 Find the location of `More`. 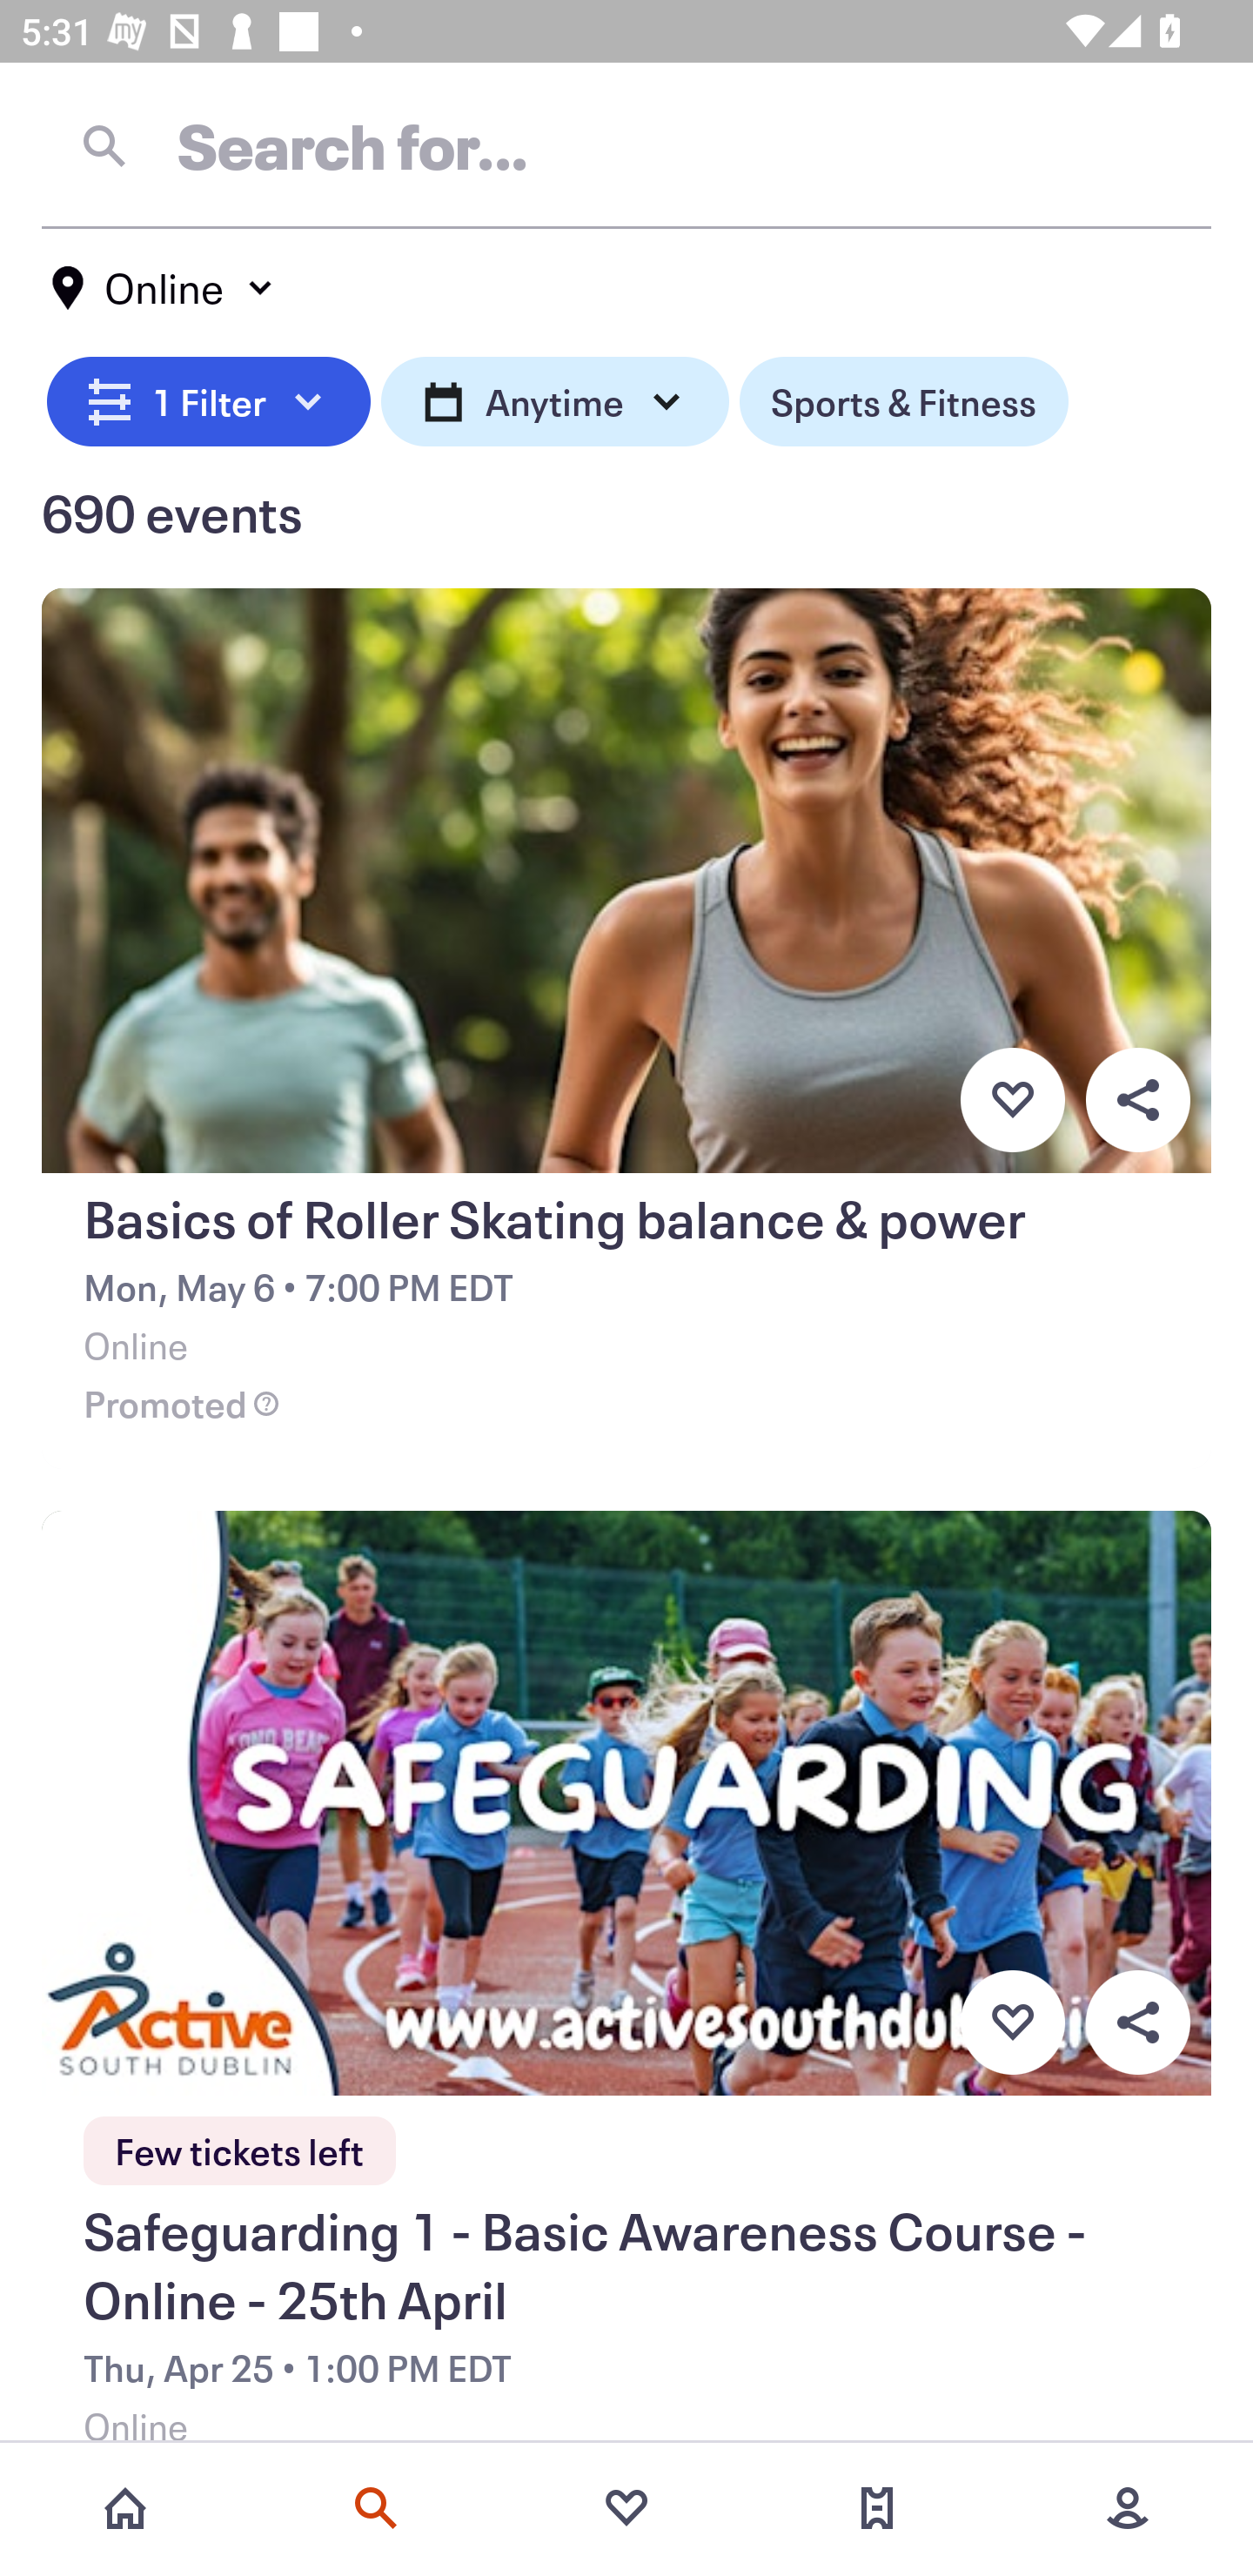

More is located at coordinates (1128, 2508).